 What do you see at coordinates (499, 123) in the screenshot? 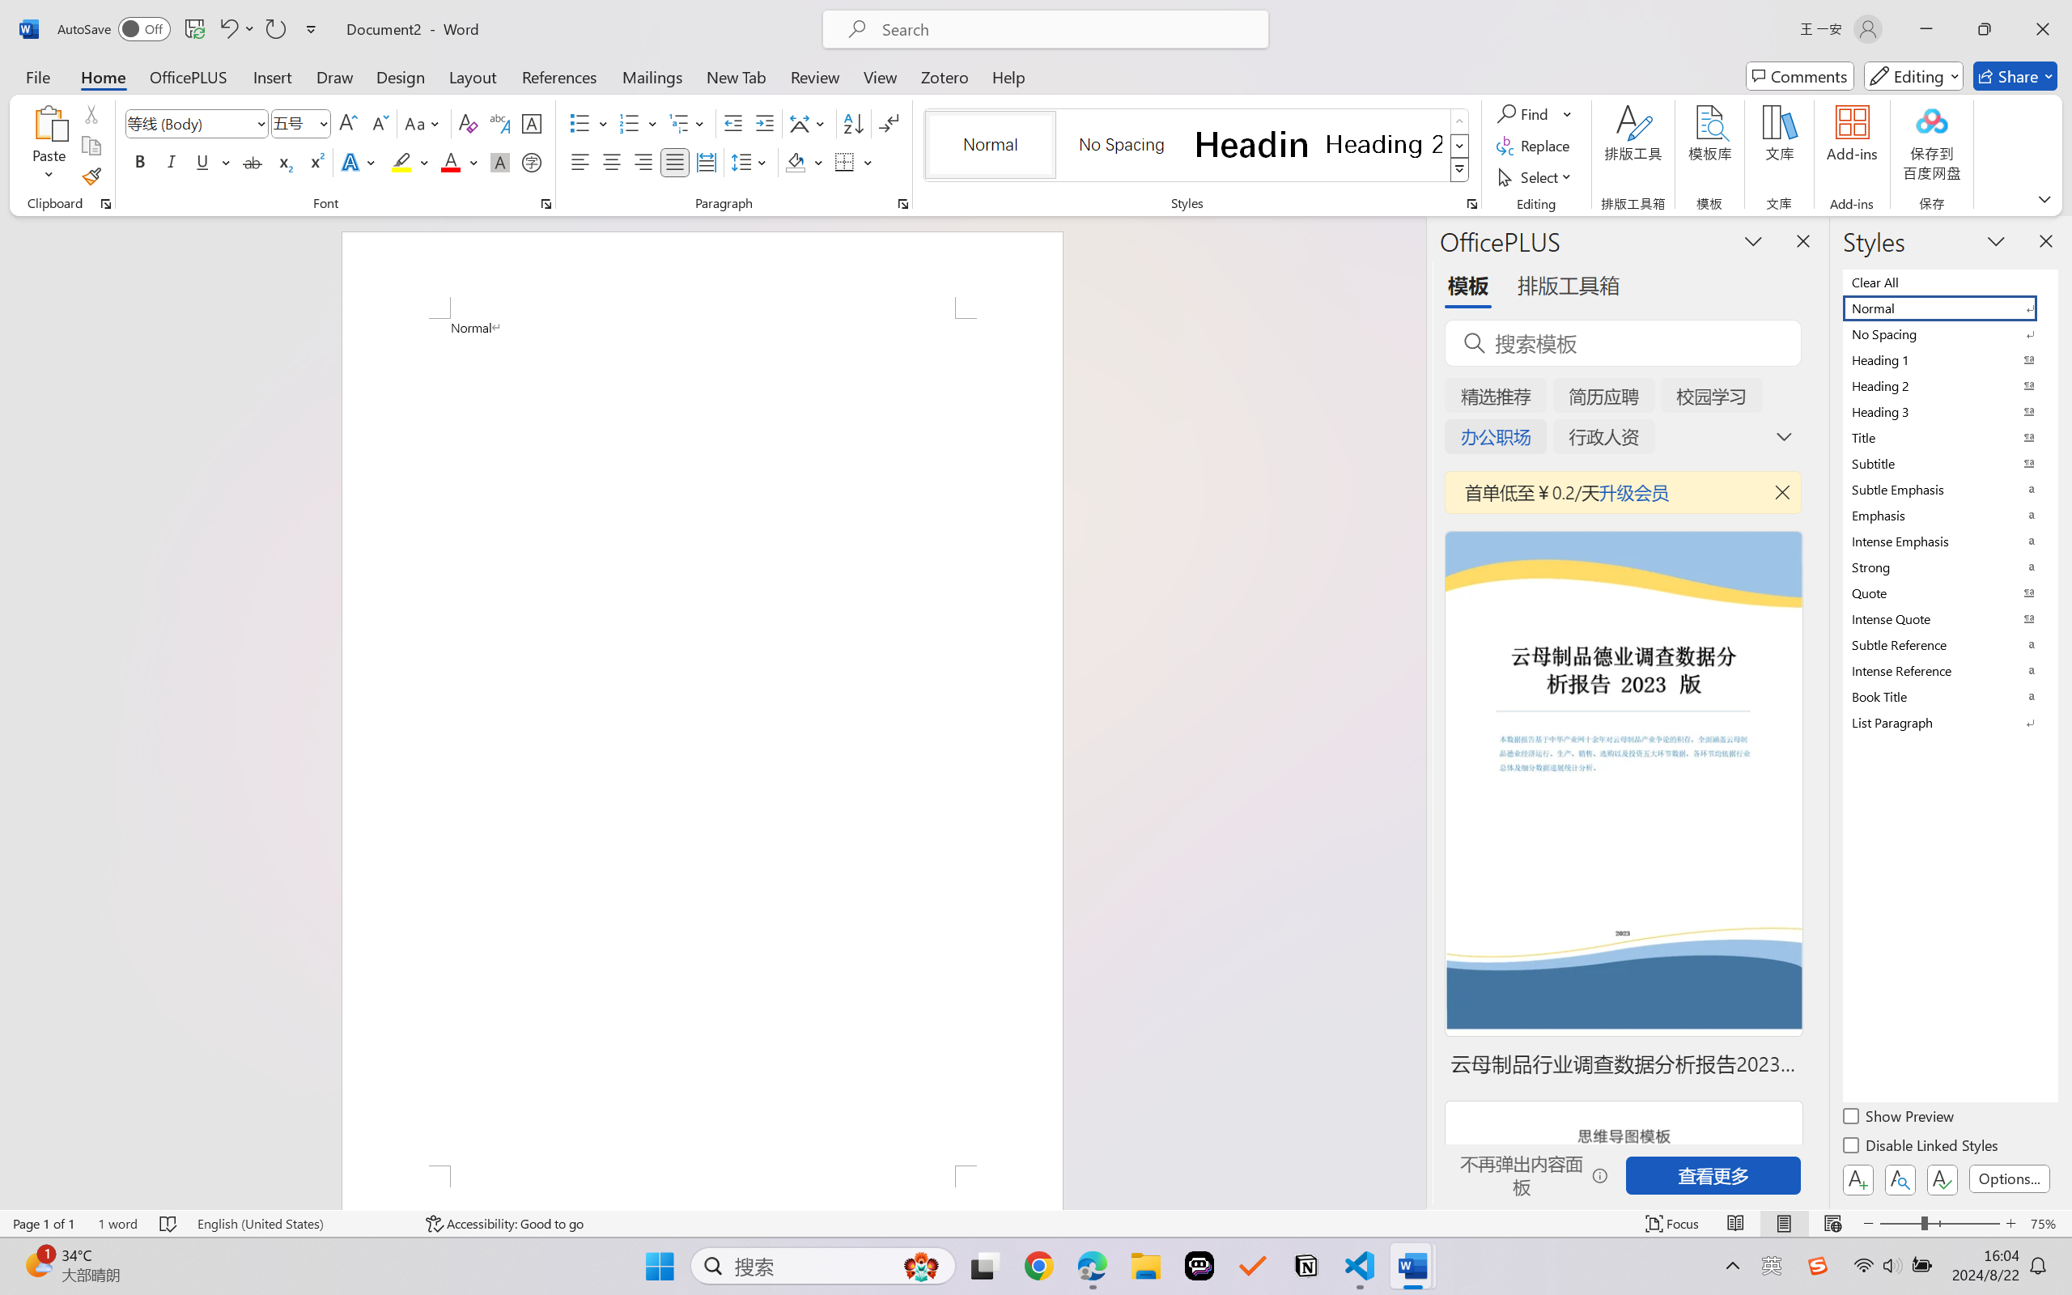
I see `Phonetic Guide...` at bounding box center [499, 123].